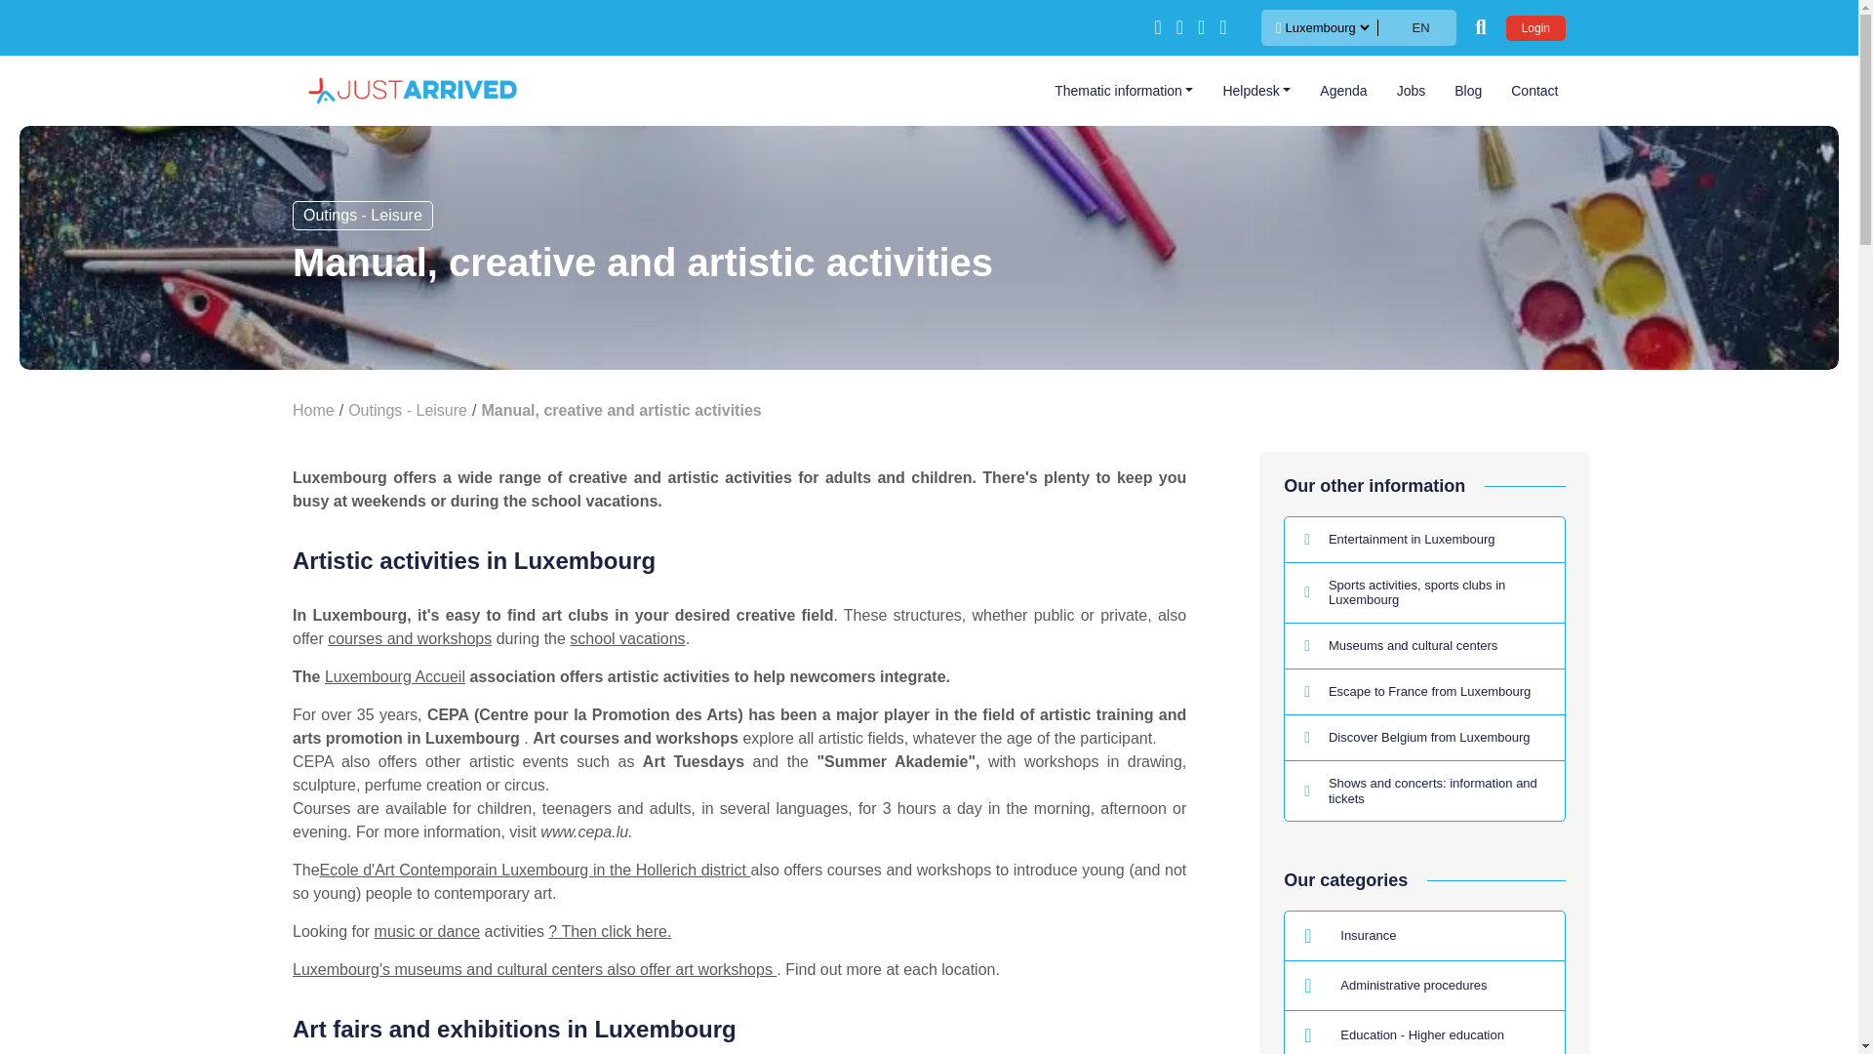 This screenshot has width=1873, height=1054. What do you see at coordinates (1535, 28) in the screenshot?
I see `Login` at bounding box center [1535, 28].